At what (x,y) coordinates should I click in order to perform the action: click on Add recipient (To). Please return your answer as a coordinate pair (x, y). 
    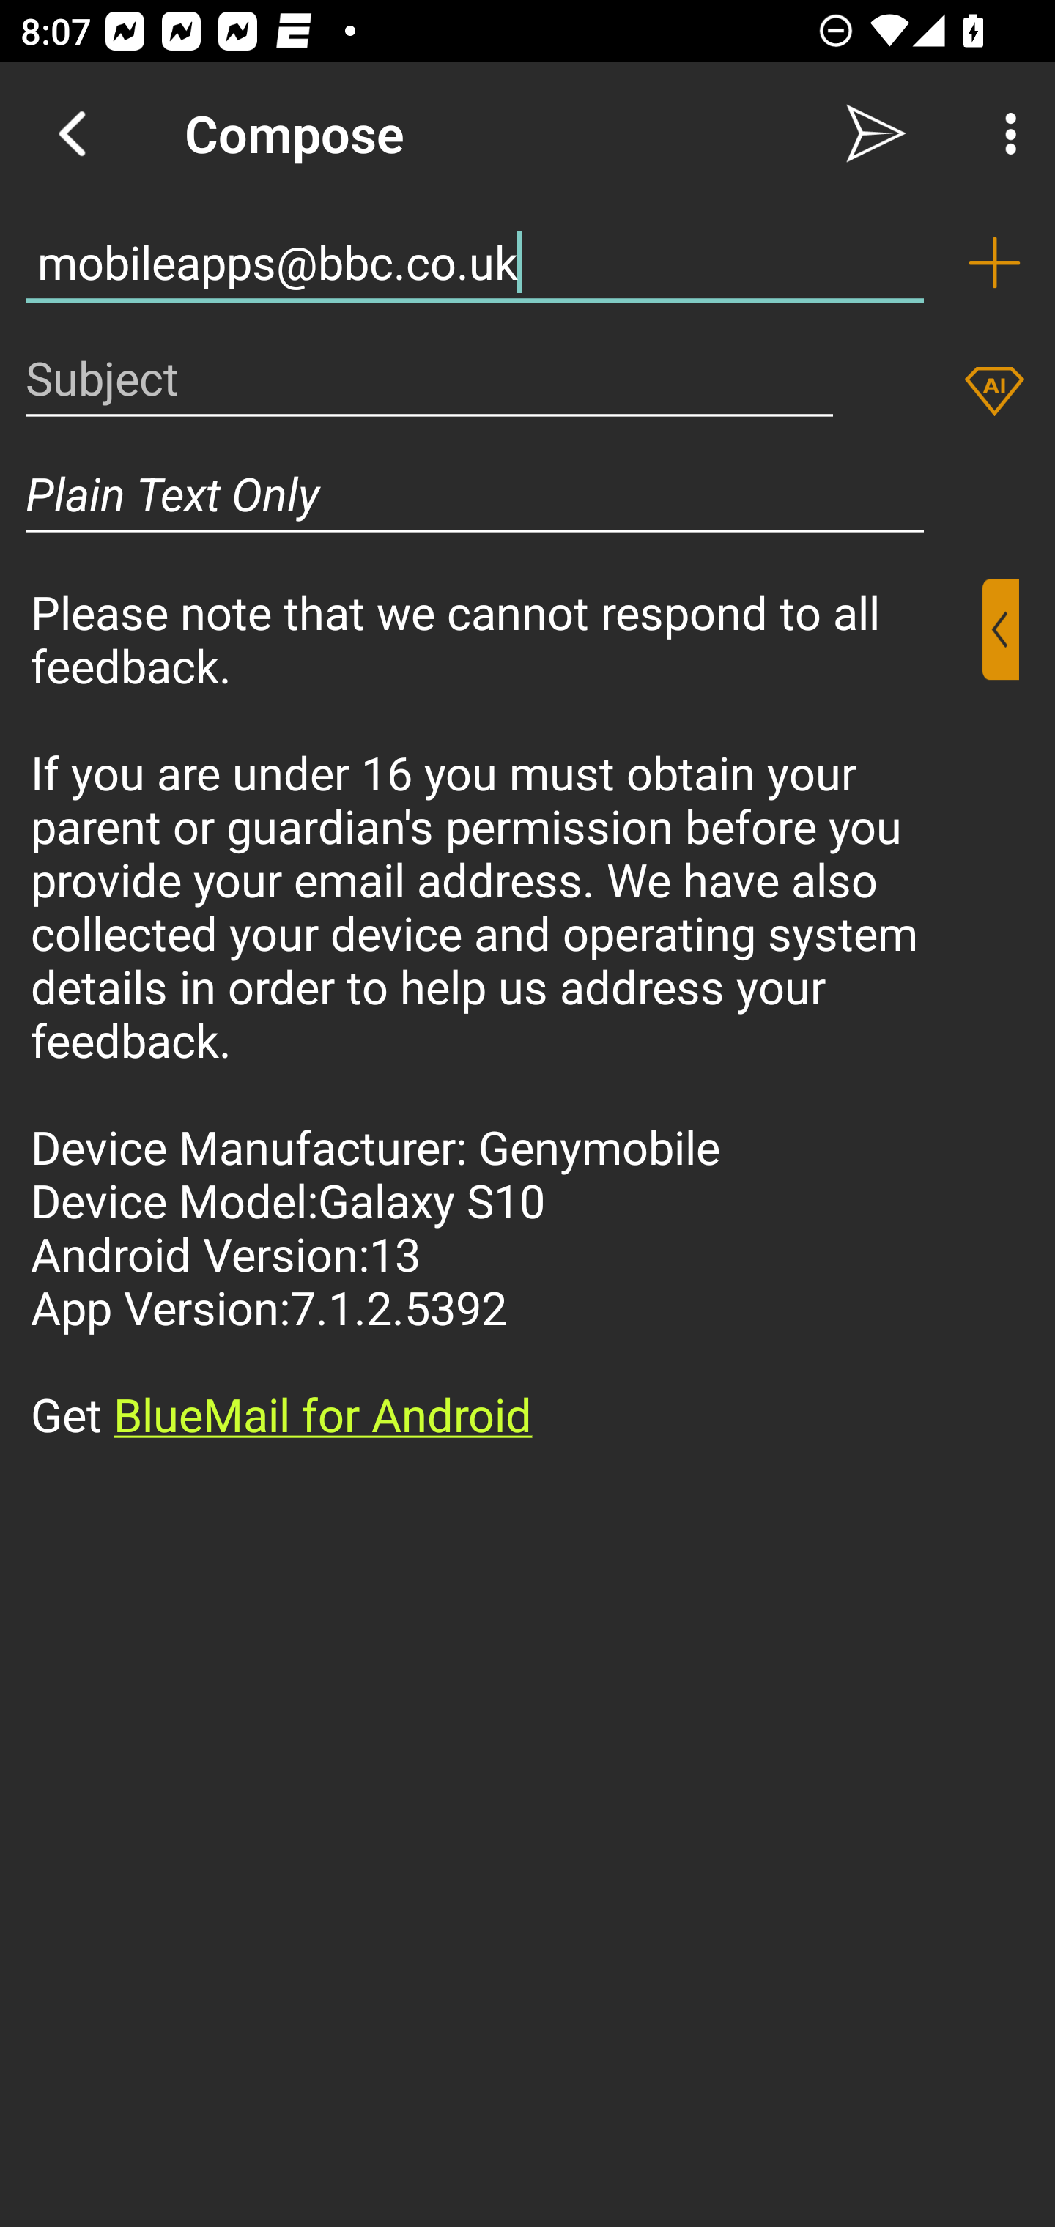
    Looking at the image, I should click on (994, 262).